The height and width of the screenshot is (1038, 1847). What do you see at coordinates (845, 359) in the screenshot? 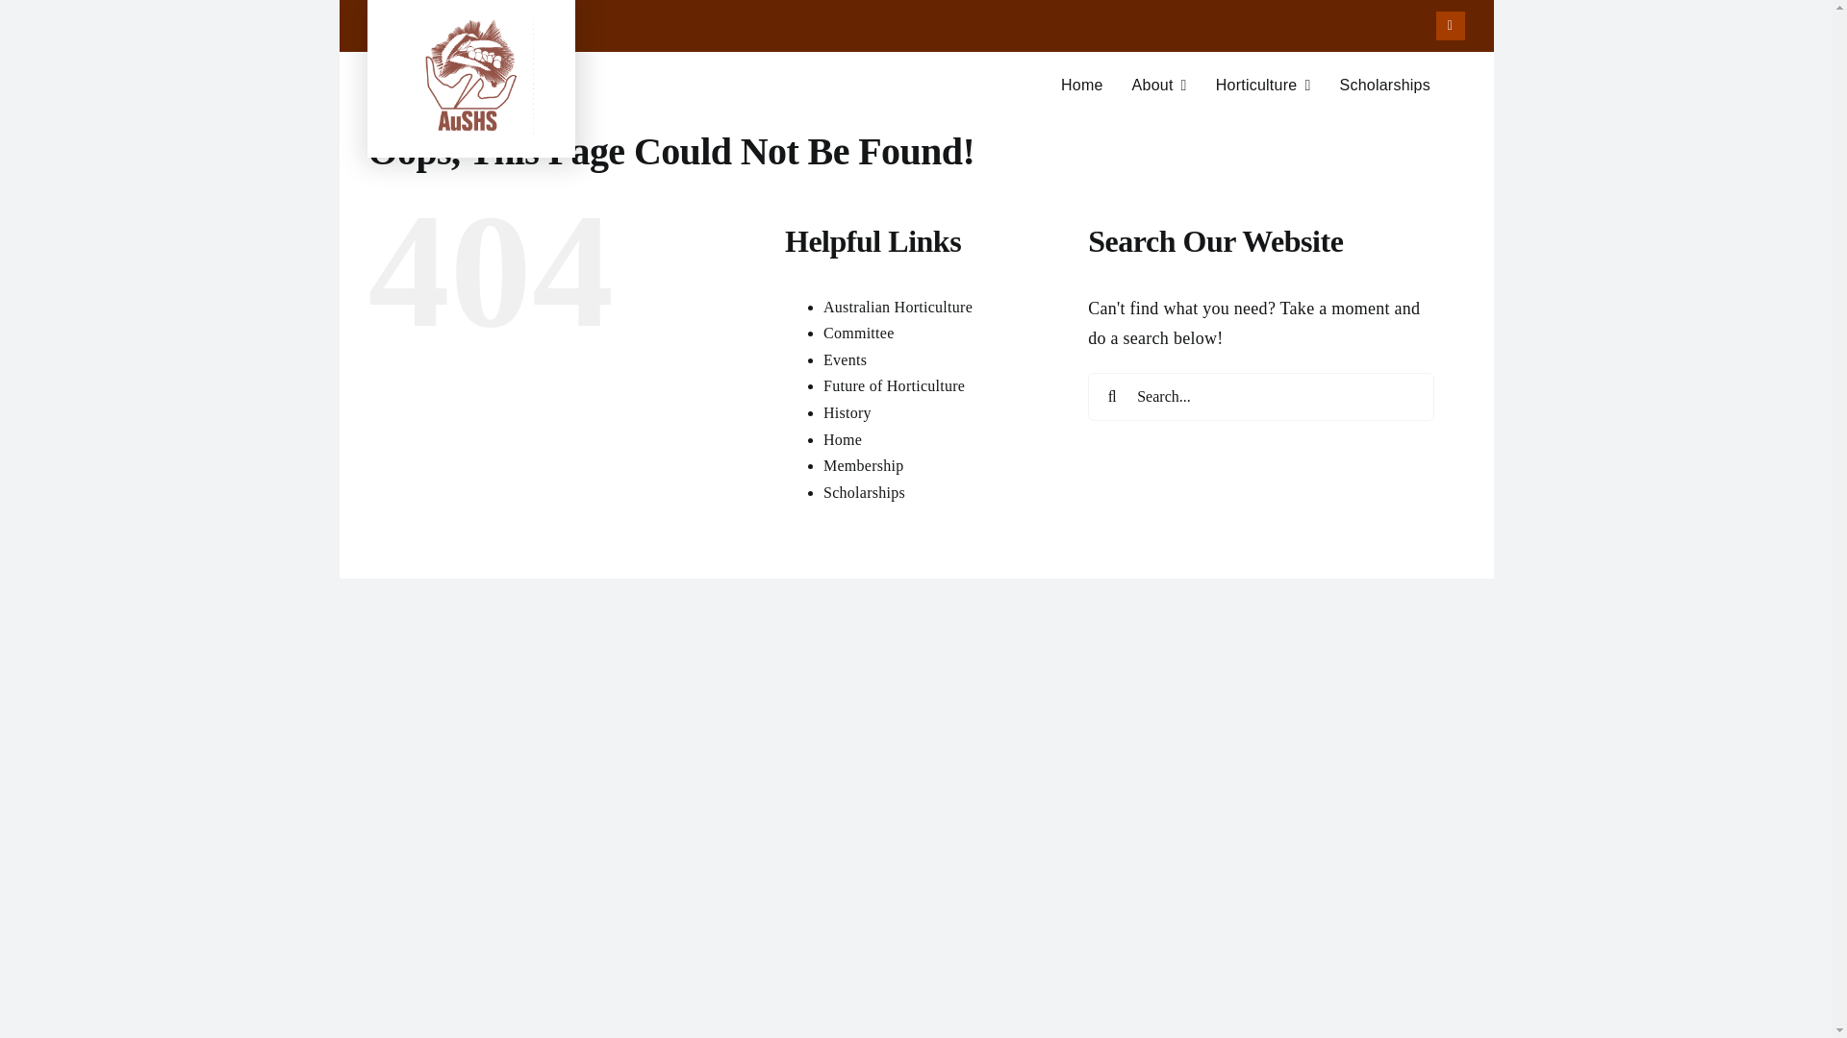
I see `Future of Horticulture` at bounding box center [845, 359].